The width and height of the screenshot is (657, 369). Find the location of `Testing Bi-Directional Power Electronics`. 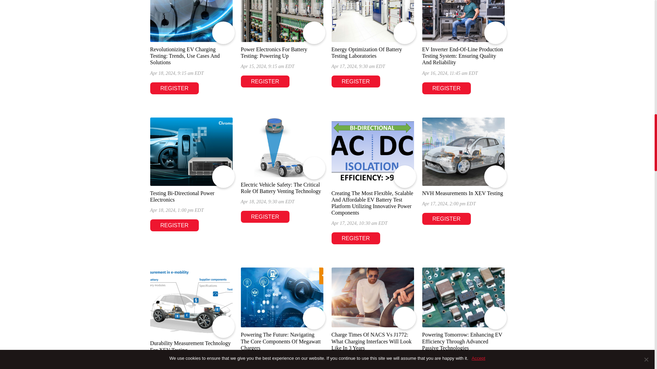

Testing Bi-Directional Power Electronics is located at coordinates (182, 196).